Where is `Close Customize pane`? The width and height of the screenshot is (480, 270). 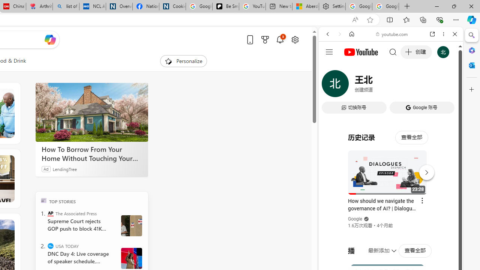
Close Customize pane is located at coordinates (472, 90).